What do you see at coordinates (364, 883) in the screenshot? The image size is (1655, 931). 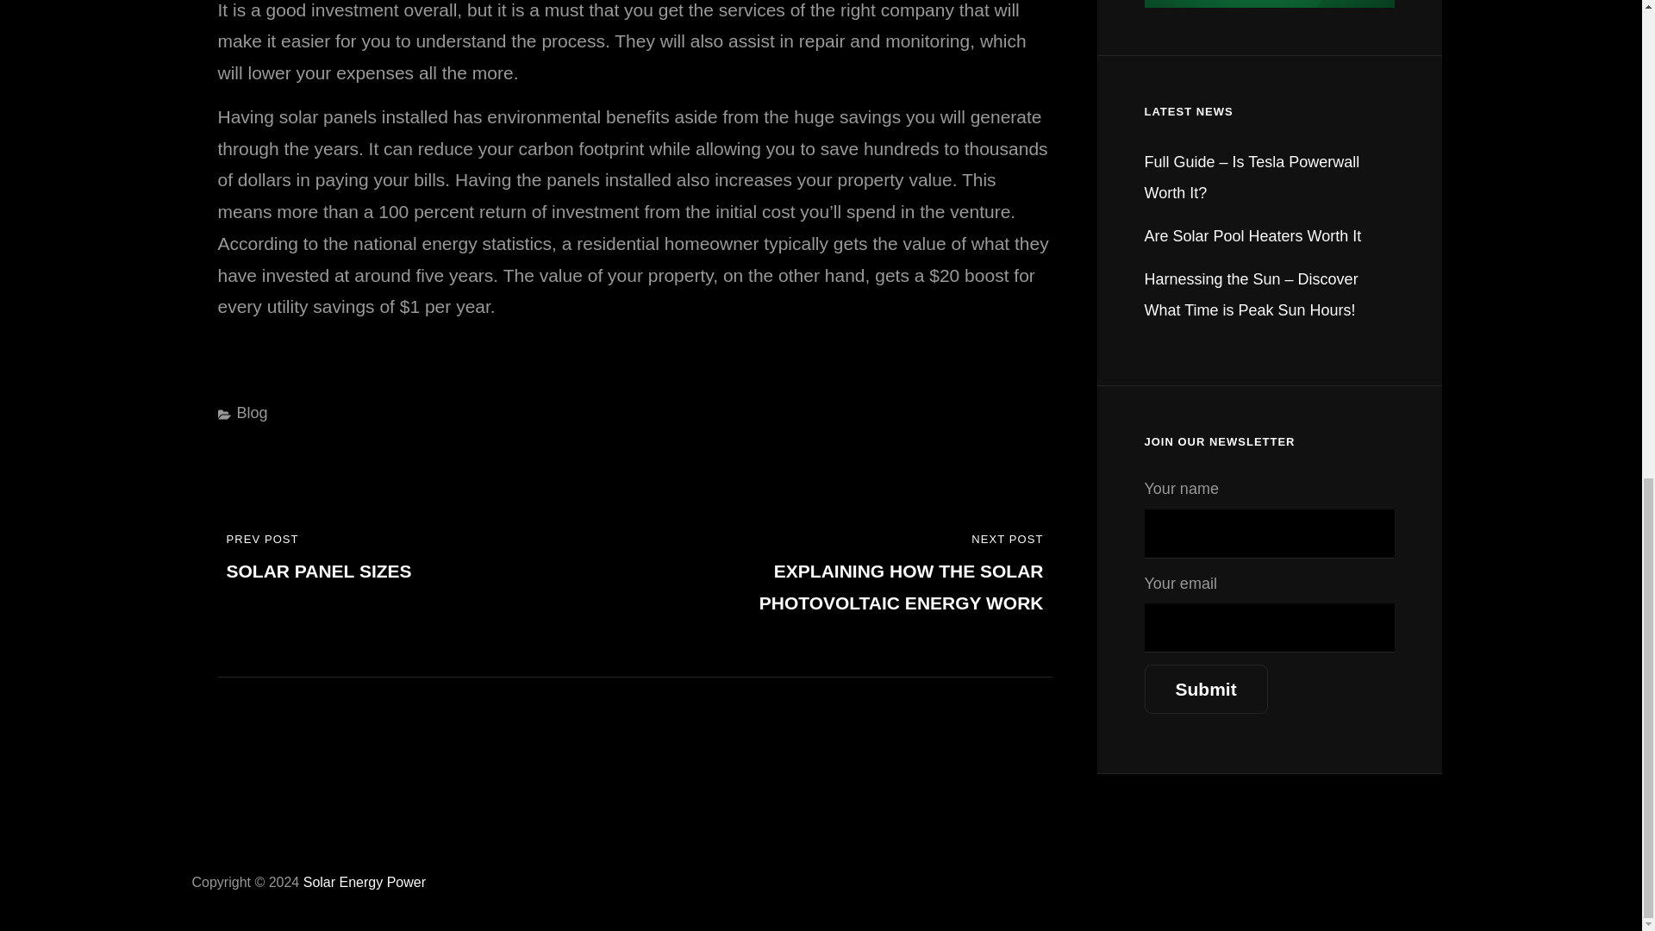 I see `Solar Energy Power` at bounding box center [364, 883].